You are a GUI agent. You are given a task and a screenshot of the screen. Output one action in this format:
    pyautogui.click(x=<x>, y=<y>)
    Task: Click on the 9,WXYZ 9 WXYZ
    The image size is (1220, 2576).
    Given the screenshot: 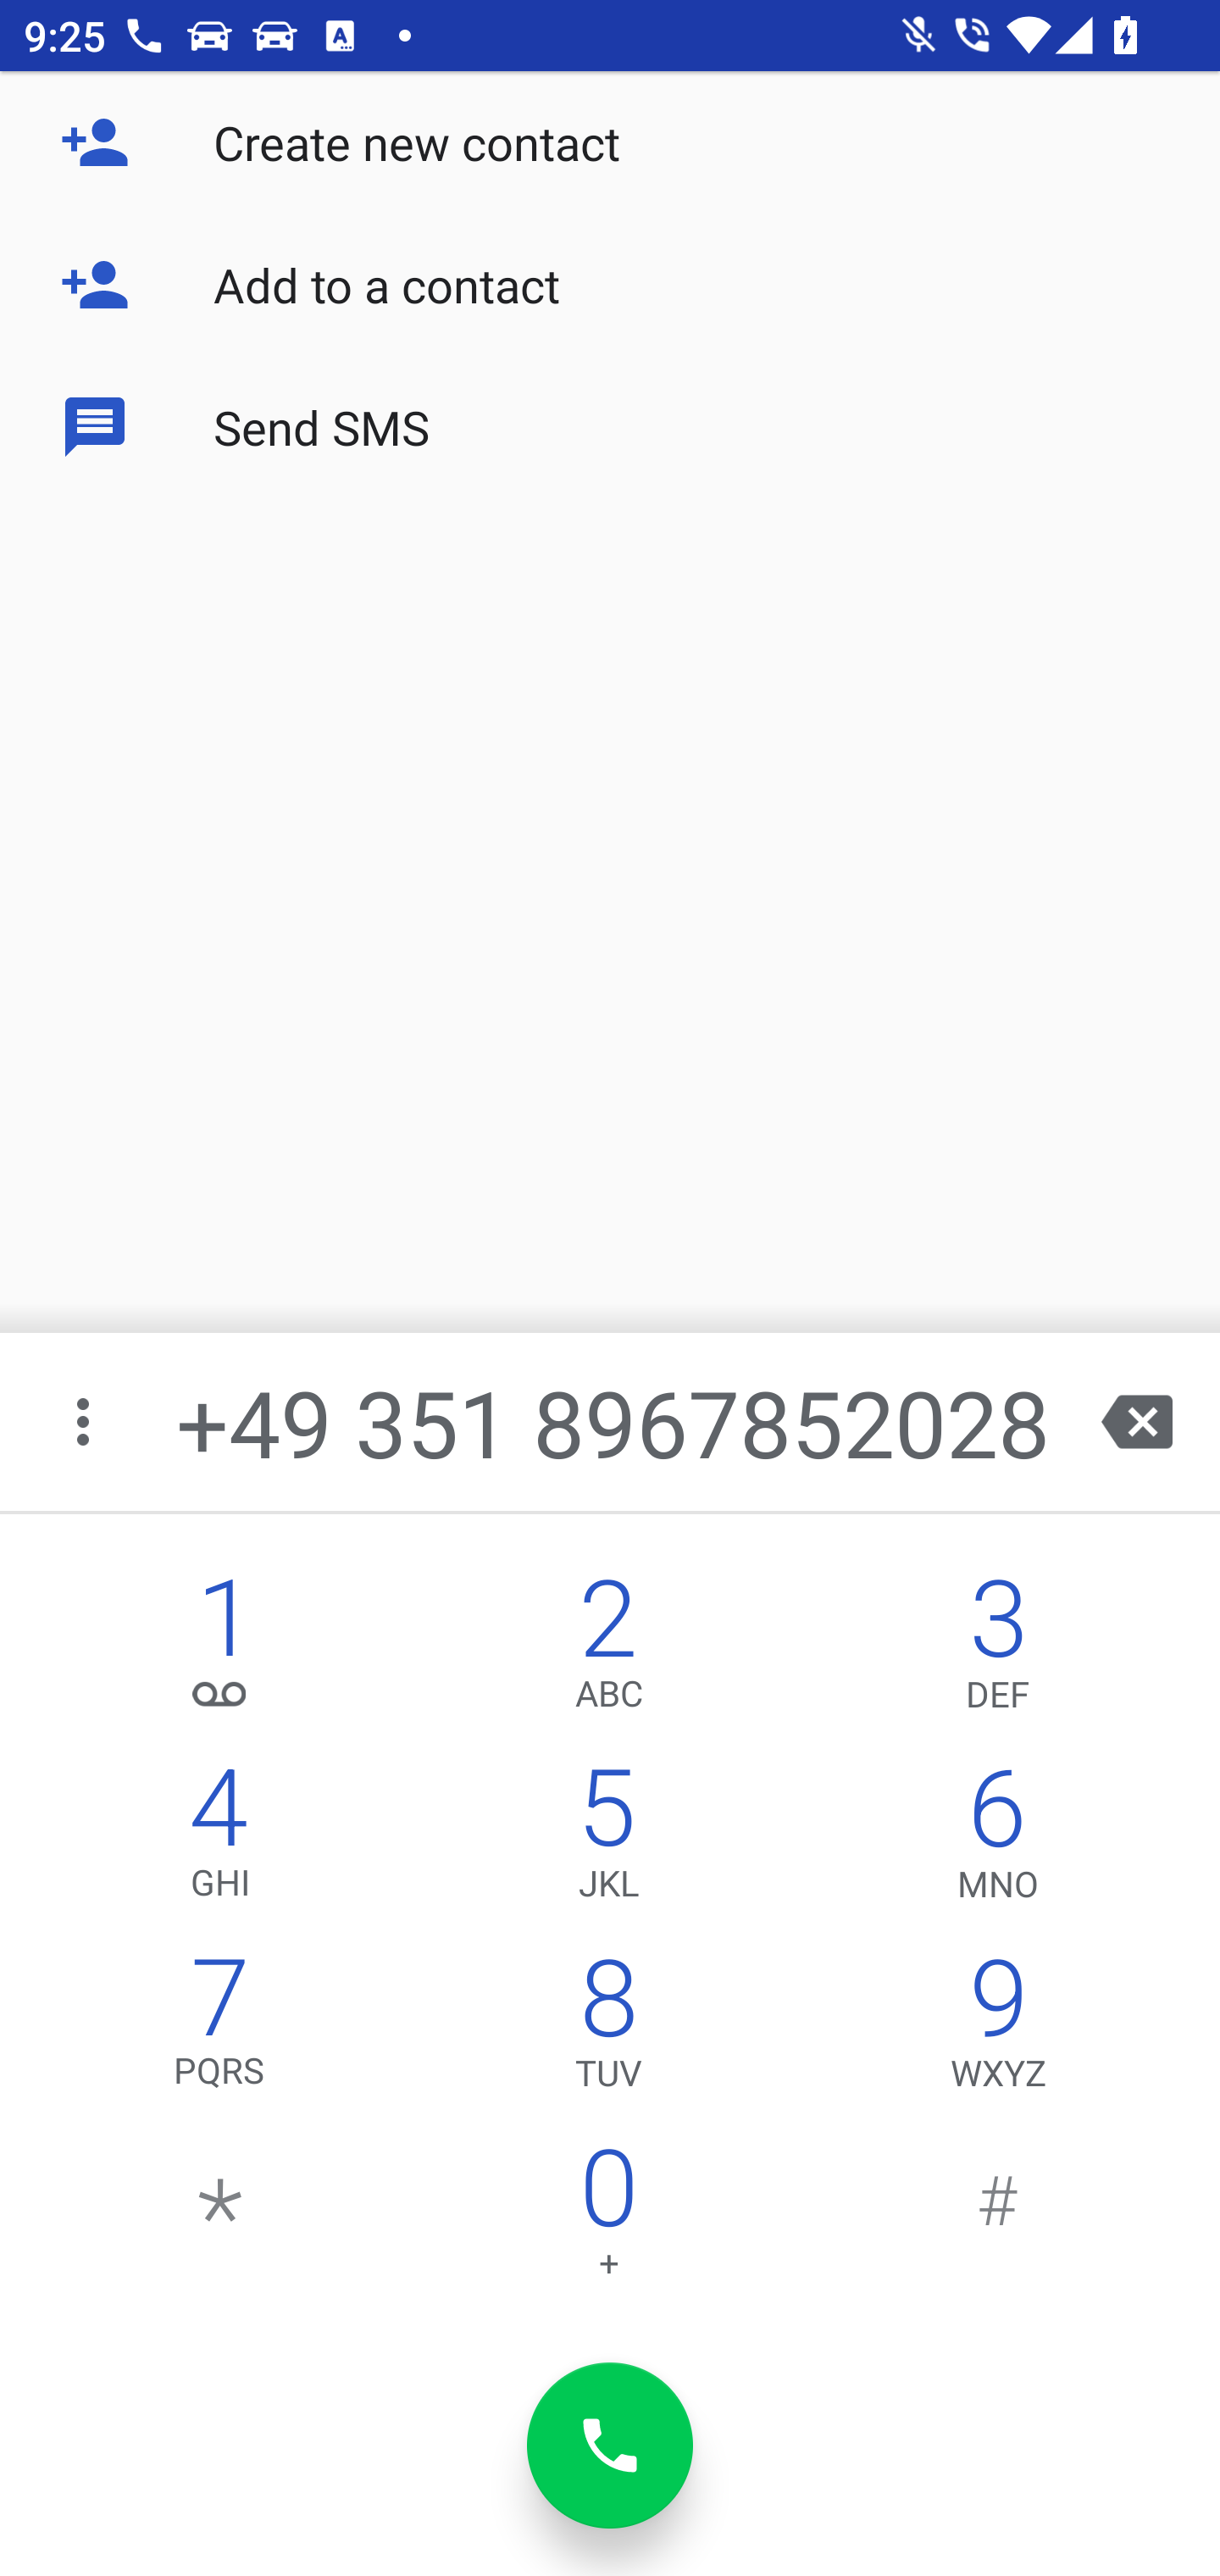 What is the action you would take?
    pyautogui.click(x=998, y=2030)
    